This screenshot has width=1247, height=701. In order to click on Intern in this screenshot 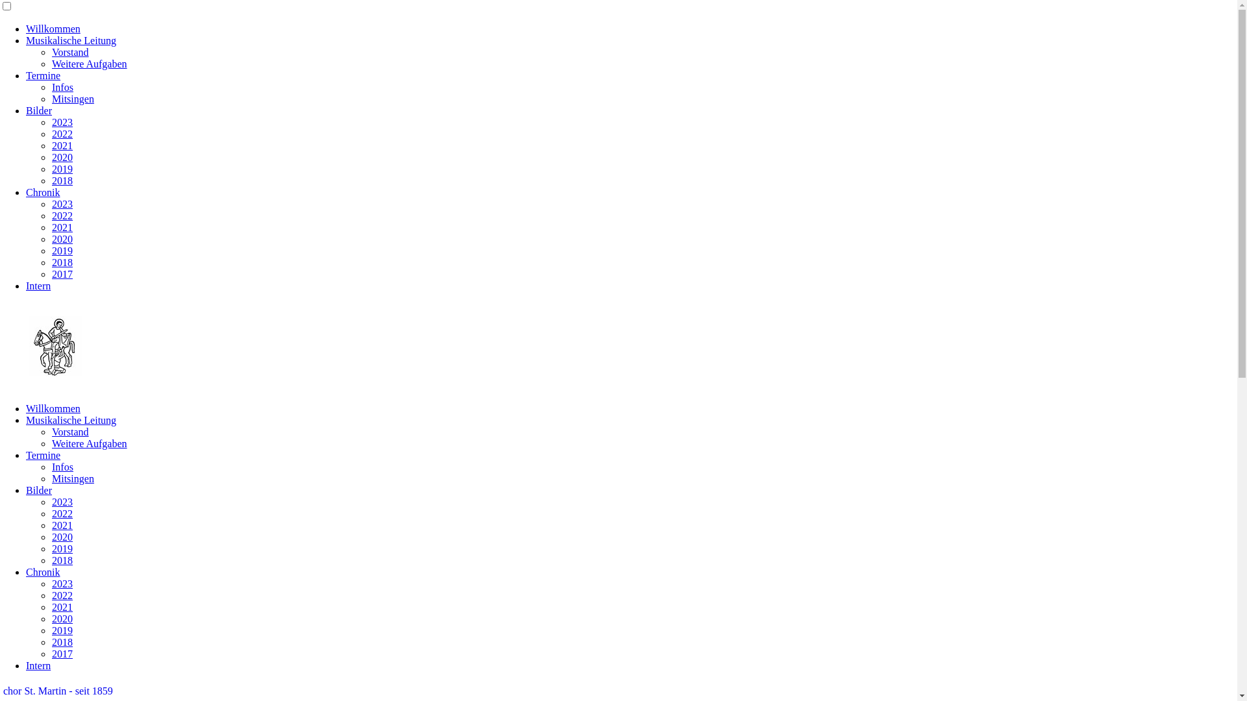, I will do `click(38, 286)`.